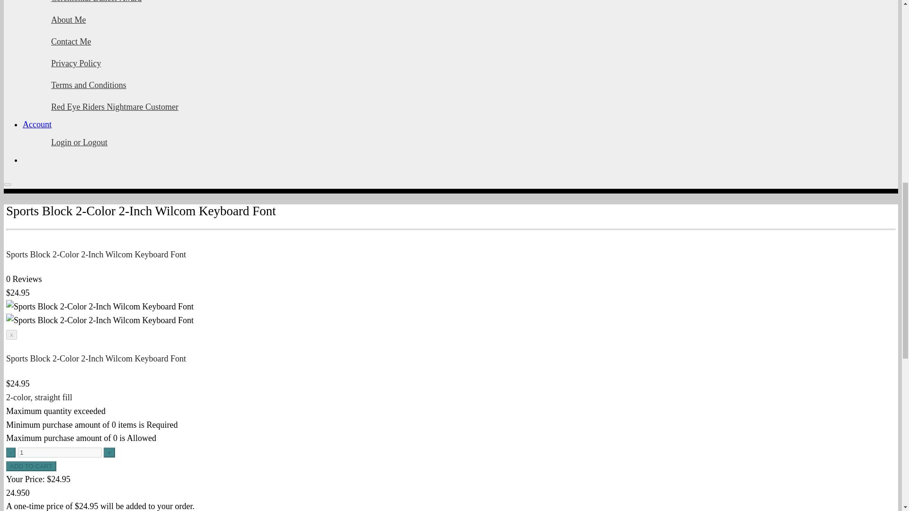 This screenshot has height=511, width=909. Describe the element at coordinates (60, 452) in the screenshot. I see `1` at that location.